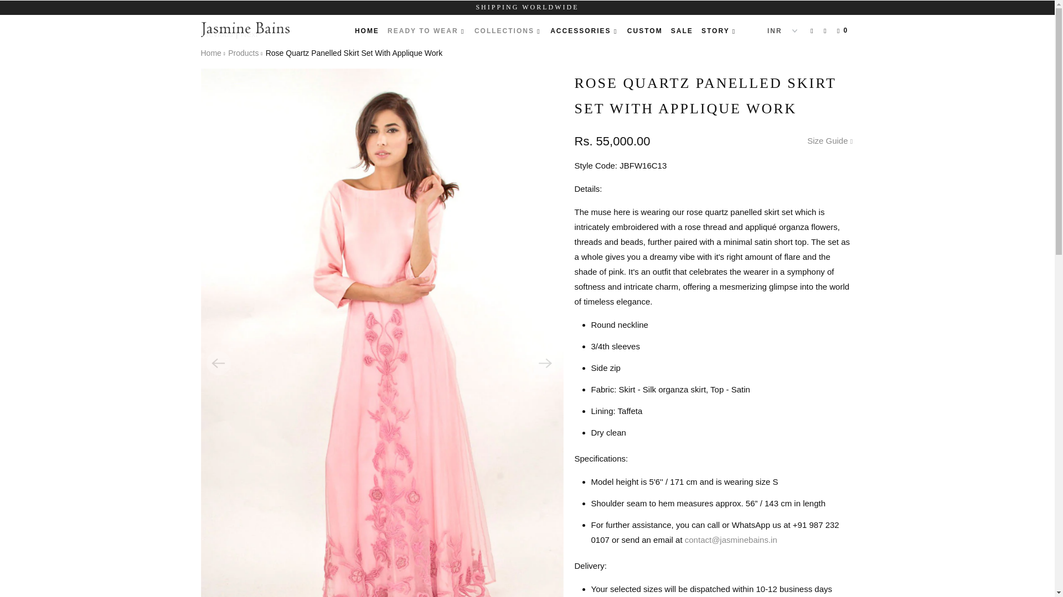 The width and height of the screenshot is (1063, 597). What do you see at coordinates (216, 33) in the screenshot?
I see `Previous` at bounding box center [216, 33].